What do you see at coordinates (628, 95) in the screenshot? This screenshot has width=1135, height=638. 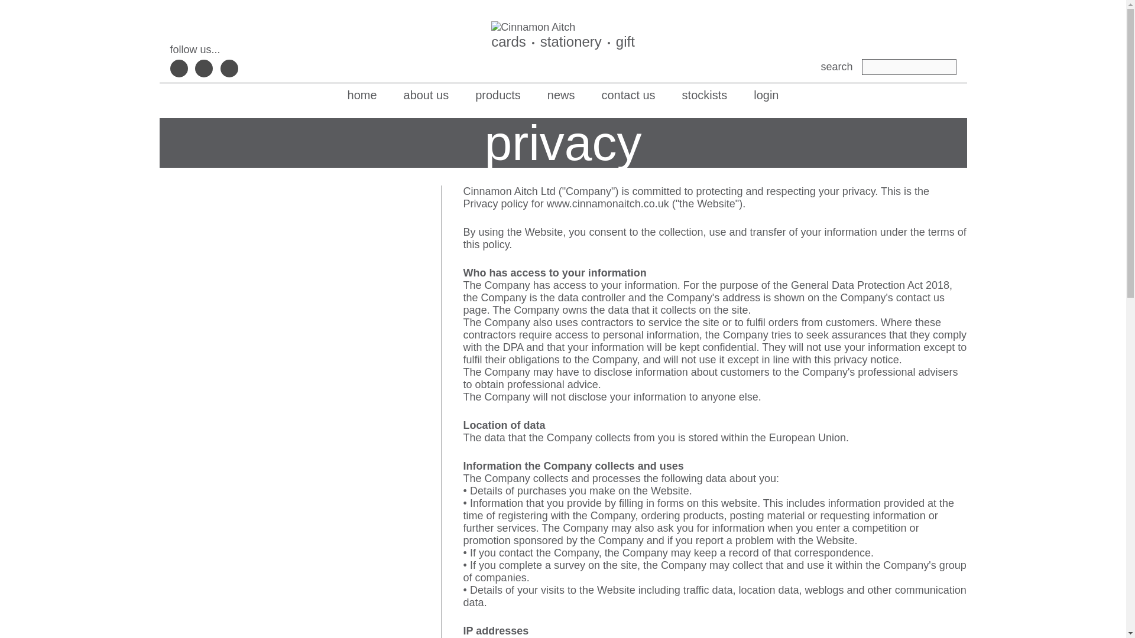 I see `contact us` at bounding box center [628, 95].